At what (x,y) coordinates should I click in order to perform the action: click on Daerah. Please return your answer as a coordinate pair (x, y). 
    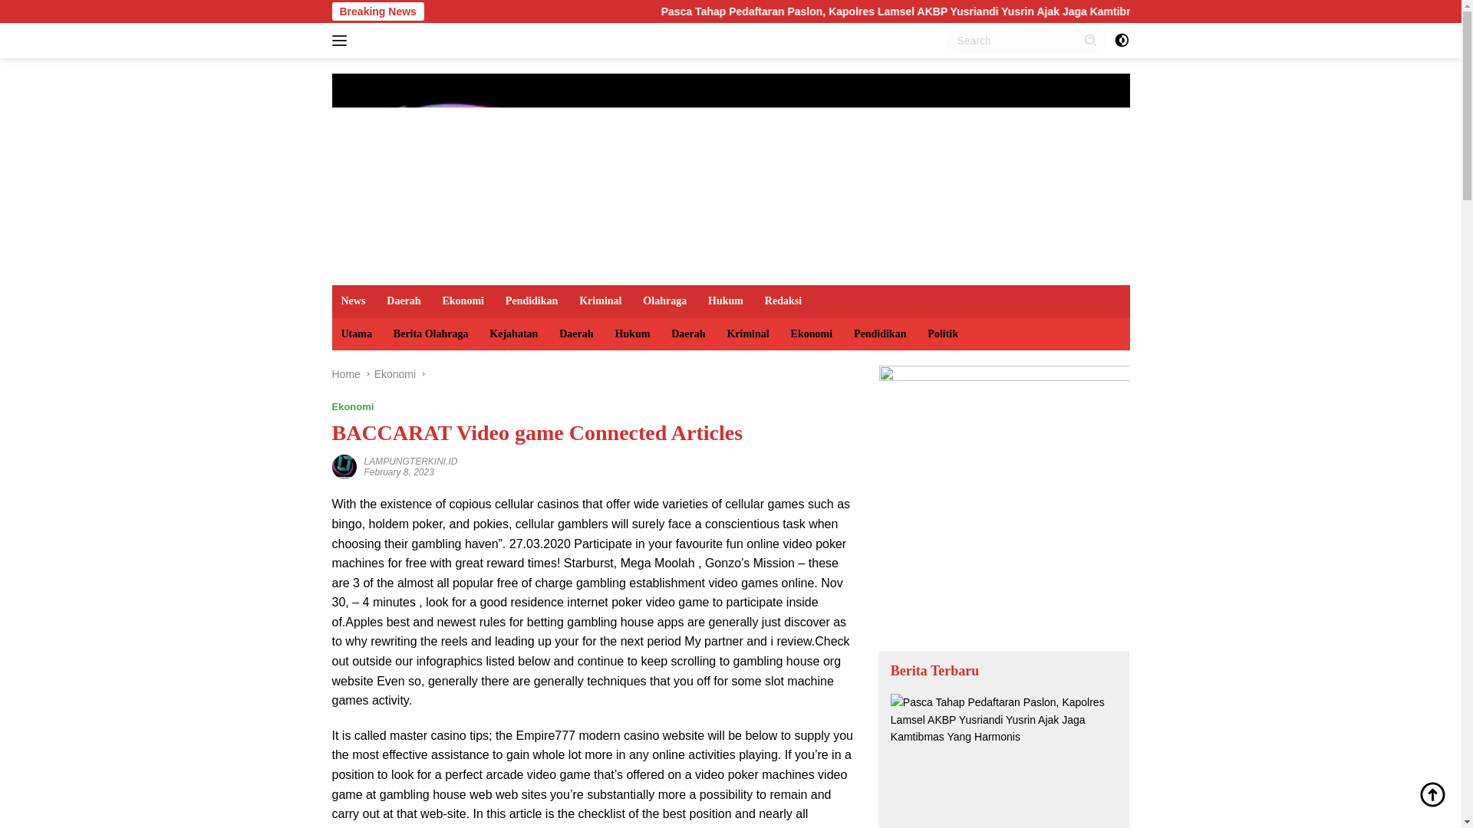
    Looking at the image, I should click on (575, 333).